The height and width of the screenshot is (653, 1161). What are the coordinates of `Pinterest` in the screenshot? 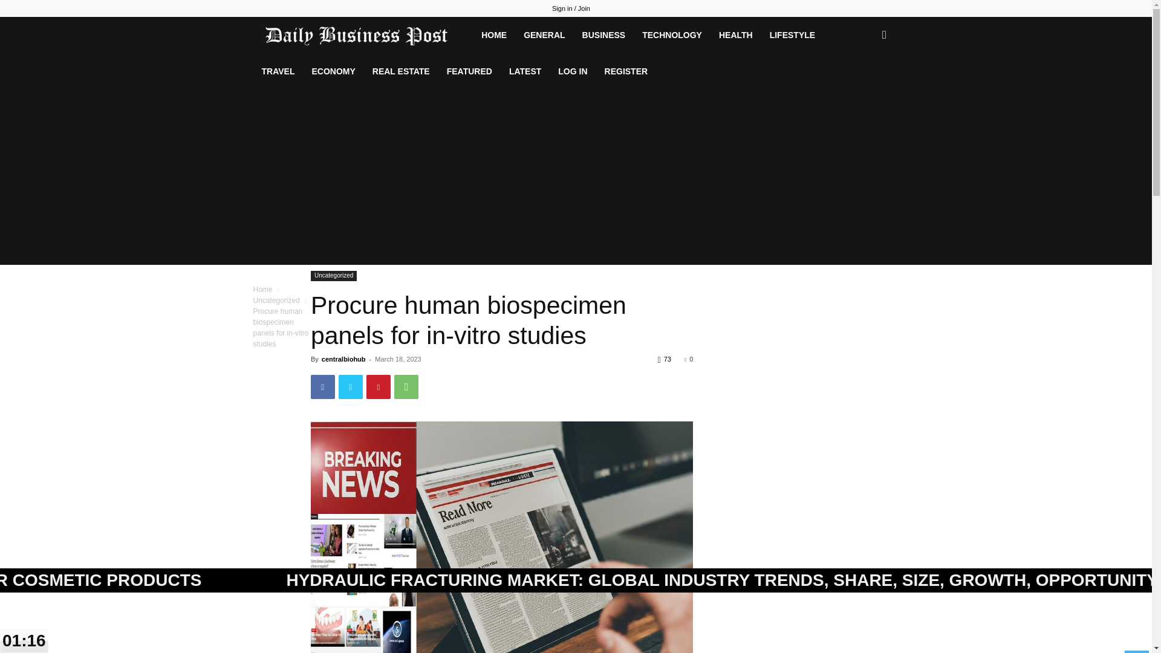 It's located at (379, 386).